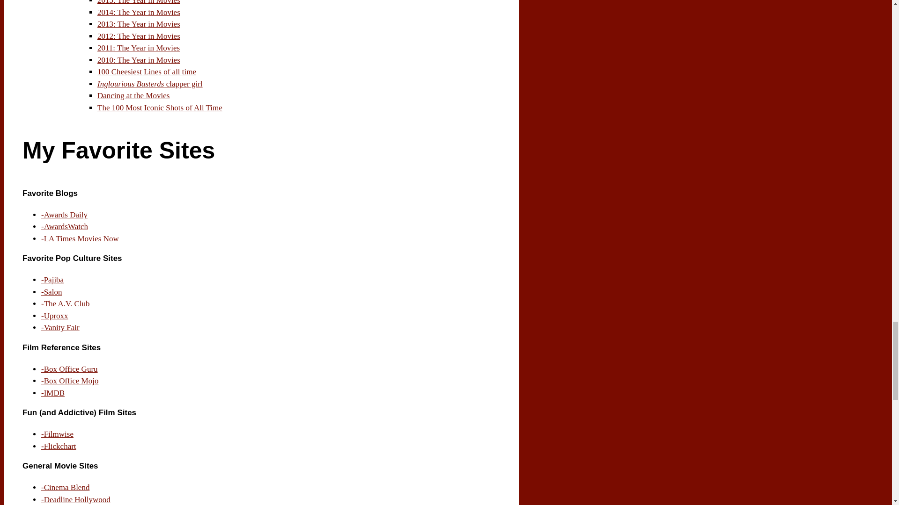 Image resolution: width=899 pixels, height=505 pixels. Describe the element at coordinates (52, 280) in the screenshot. I see `Pop Culture just the way I like it` at that location.